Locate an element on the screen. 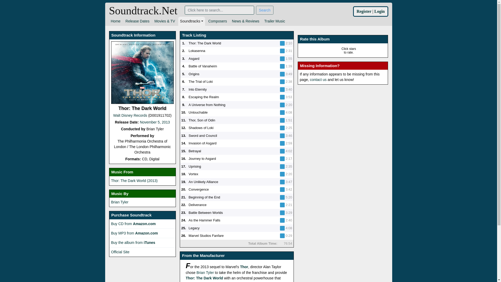  Login is located at coordinates (379, 11).